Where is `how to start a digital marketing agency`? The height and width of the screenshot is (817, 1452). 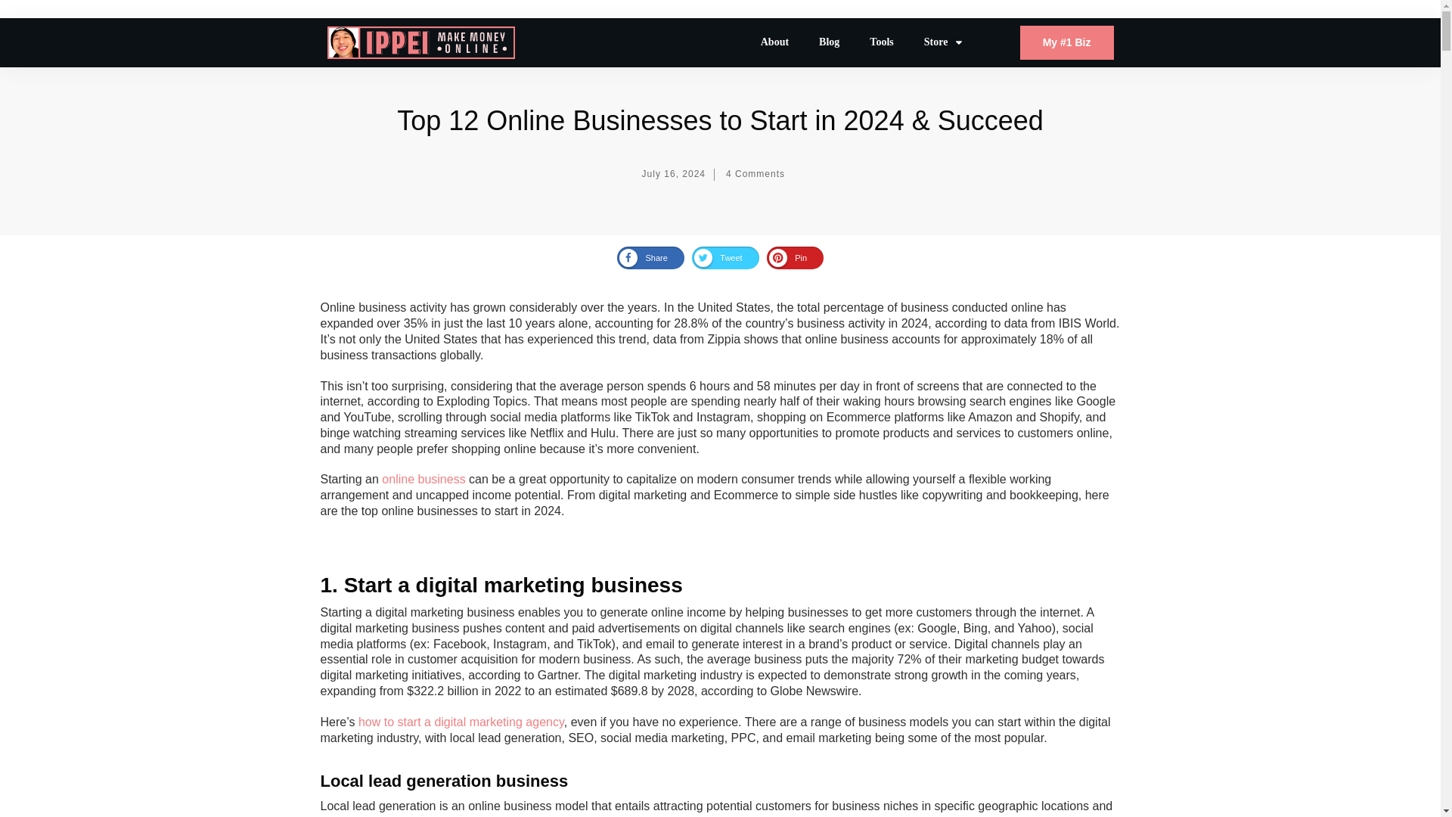
how to start a digital marketing agency is located at coordinates (461, 722).